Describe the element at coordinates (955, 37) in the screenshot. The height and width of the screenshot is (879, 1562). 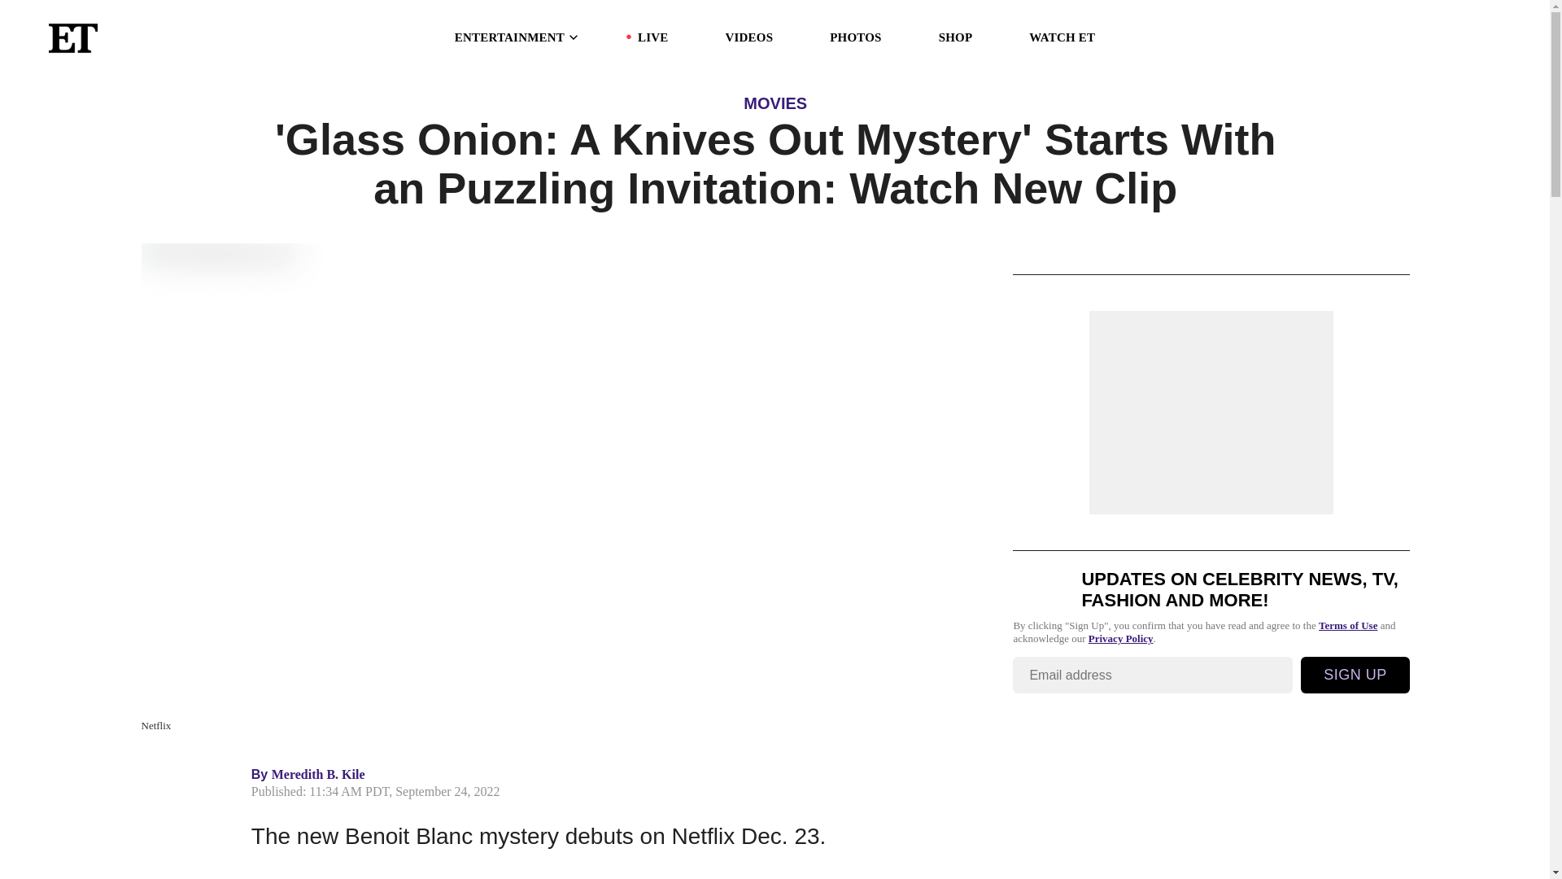
I see `SHOP` at that location.